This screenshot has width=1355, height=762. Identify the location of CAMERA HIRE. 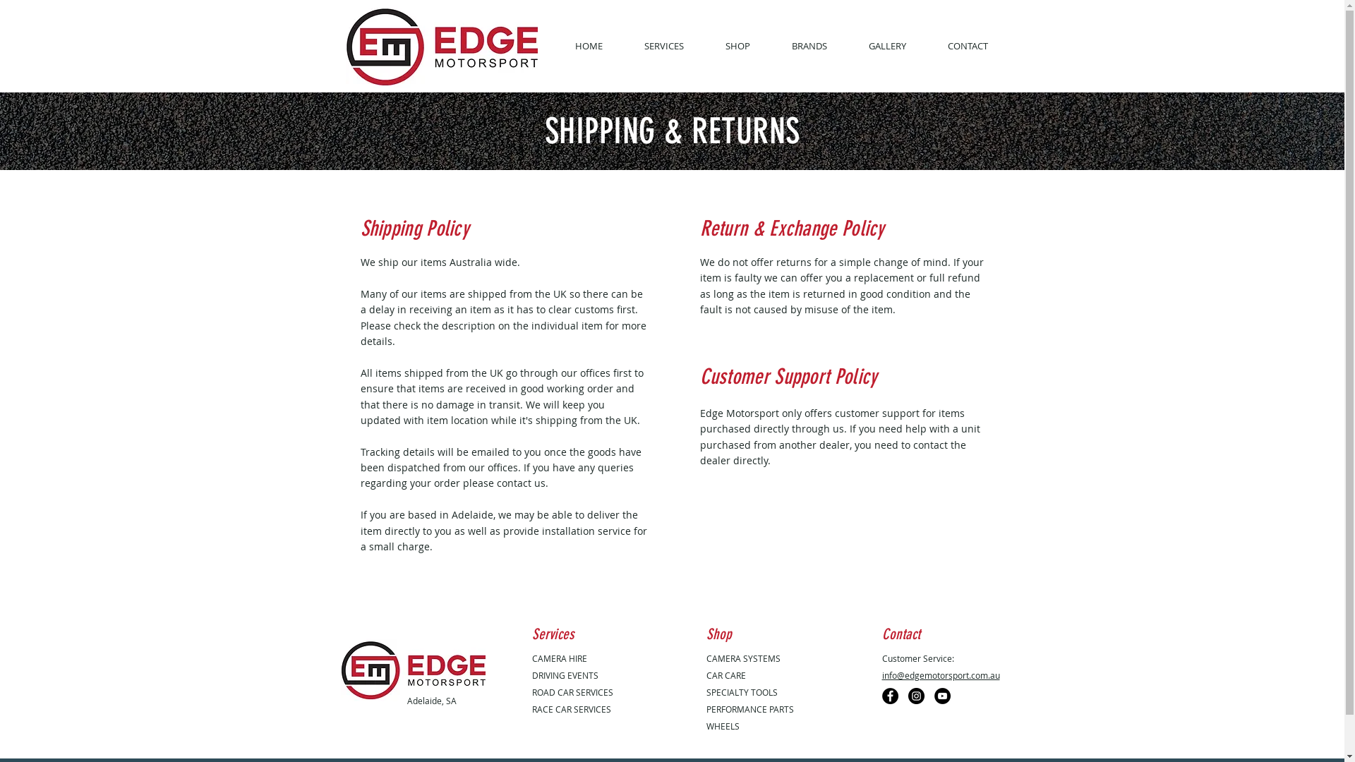
(560, 658).